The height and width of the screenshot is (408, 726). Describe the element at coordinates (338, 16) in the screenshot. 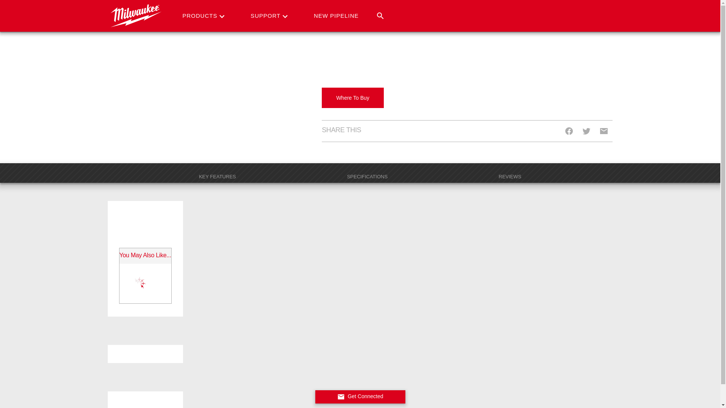

I see `NEW PIPELINE` at that location.